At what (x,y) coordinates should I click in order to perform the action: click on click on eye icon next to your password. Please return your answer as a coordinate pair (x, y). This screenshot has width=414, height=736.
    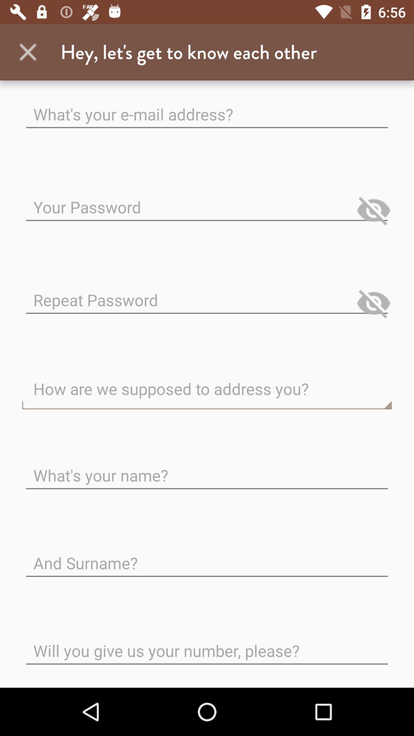
    Looking at the image, I should click on (373, 210).